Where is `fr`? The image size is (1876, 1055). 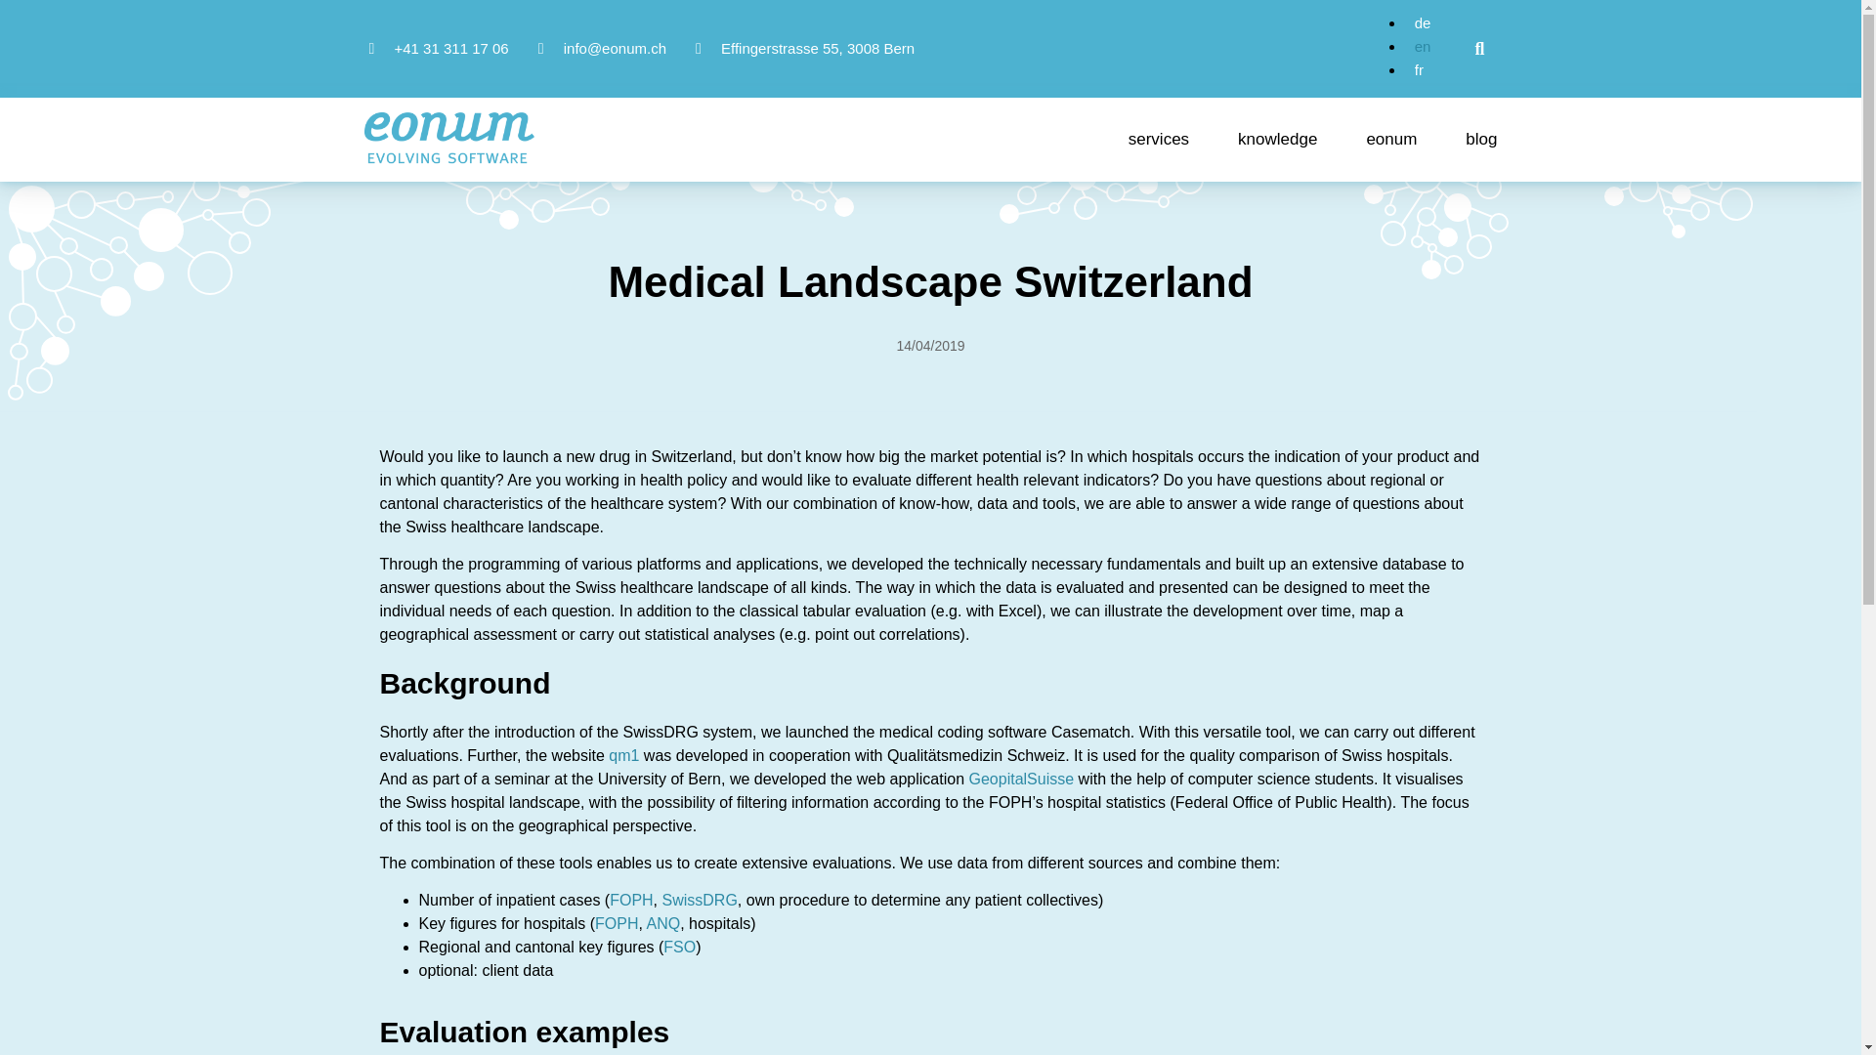
fr is located at coordinates (1415, 68).